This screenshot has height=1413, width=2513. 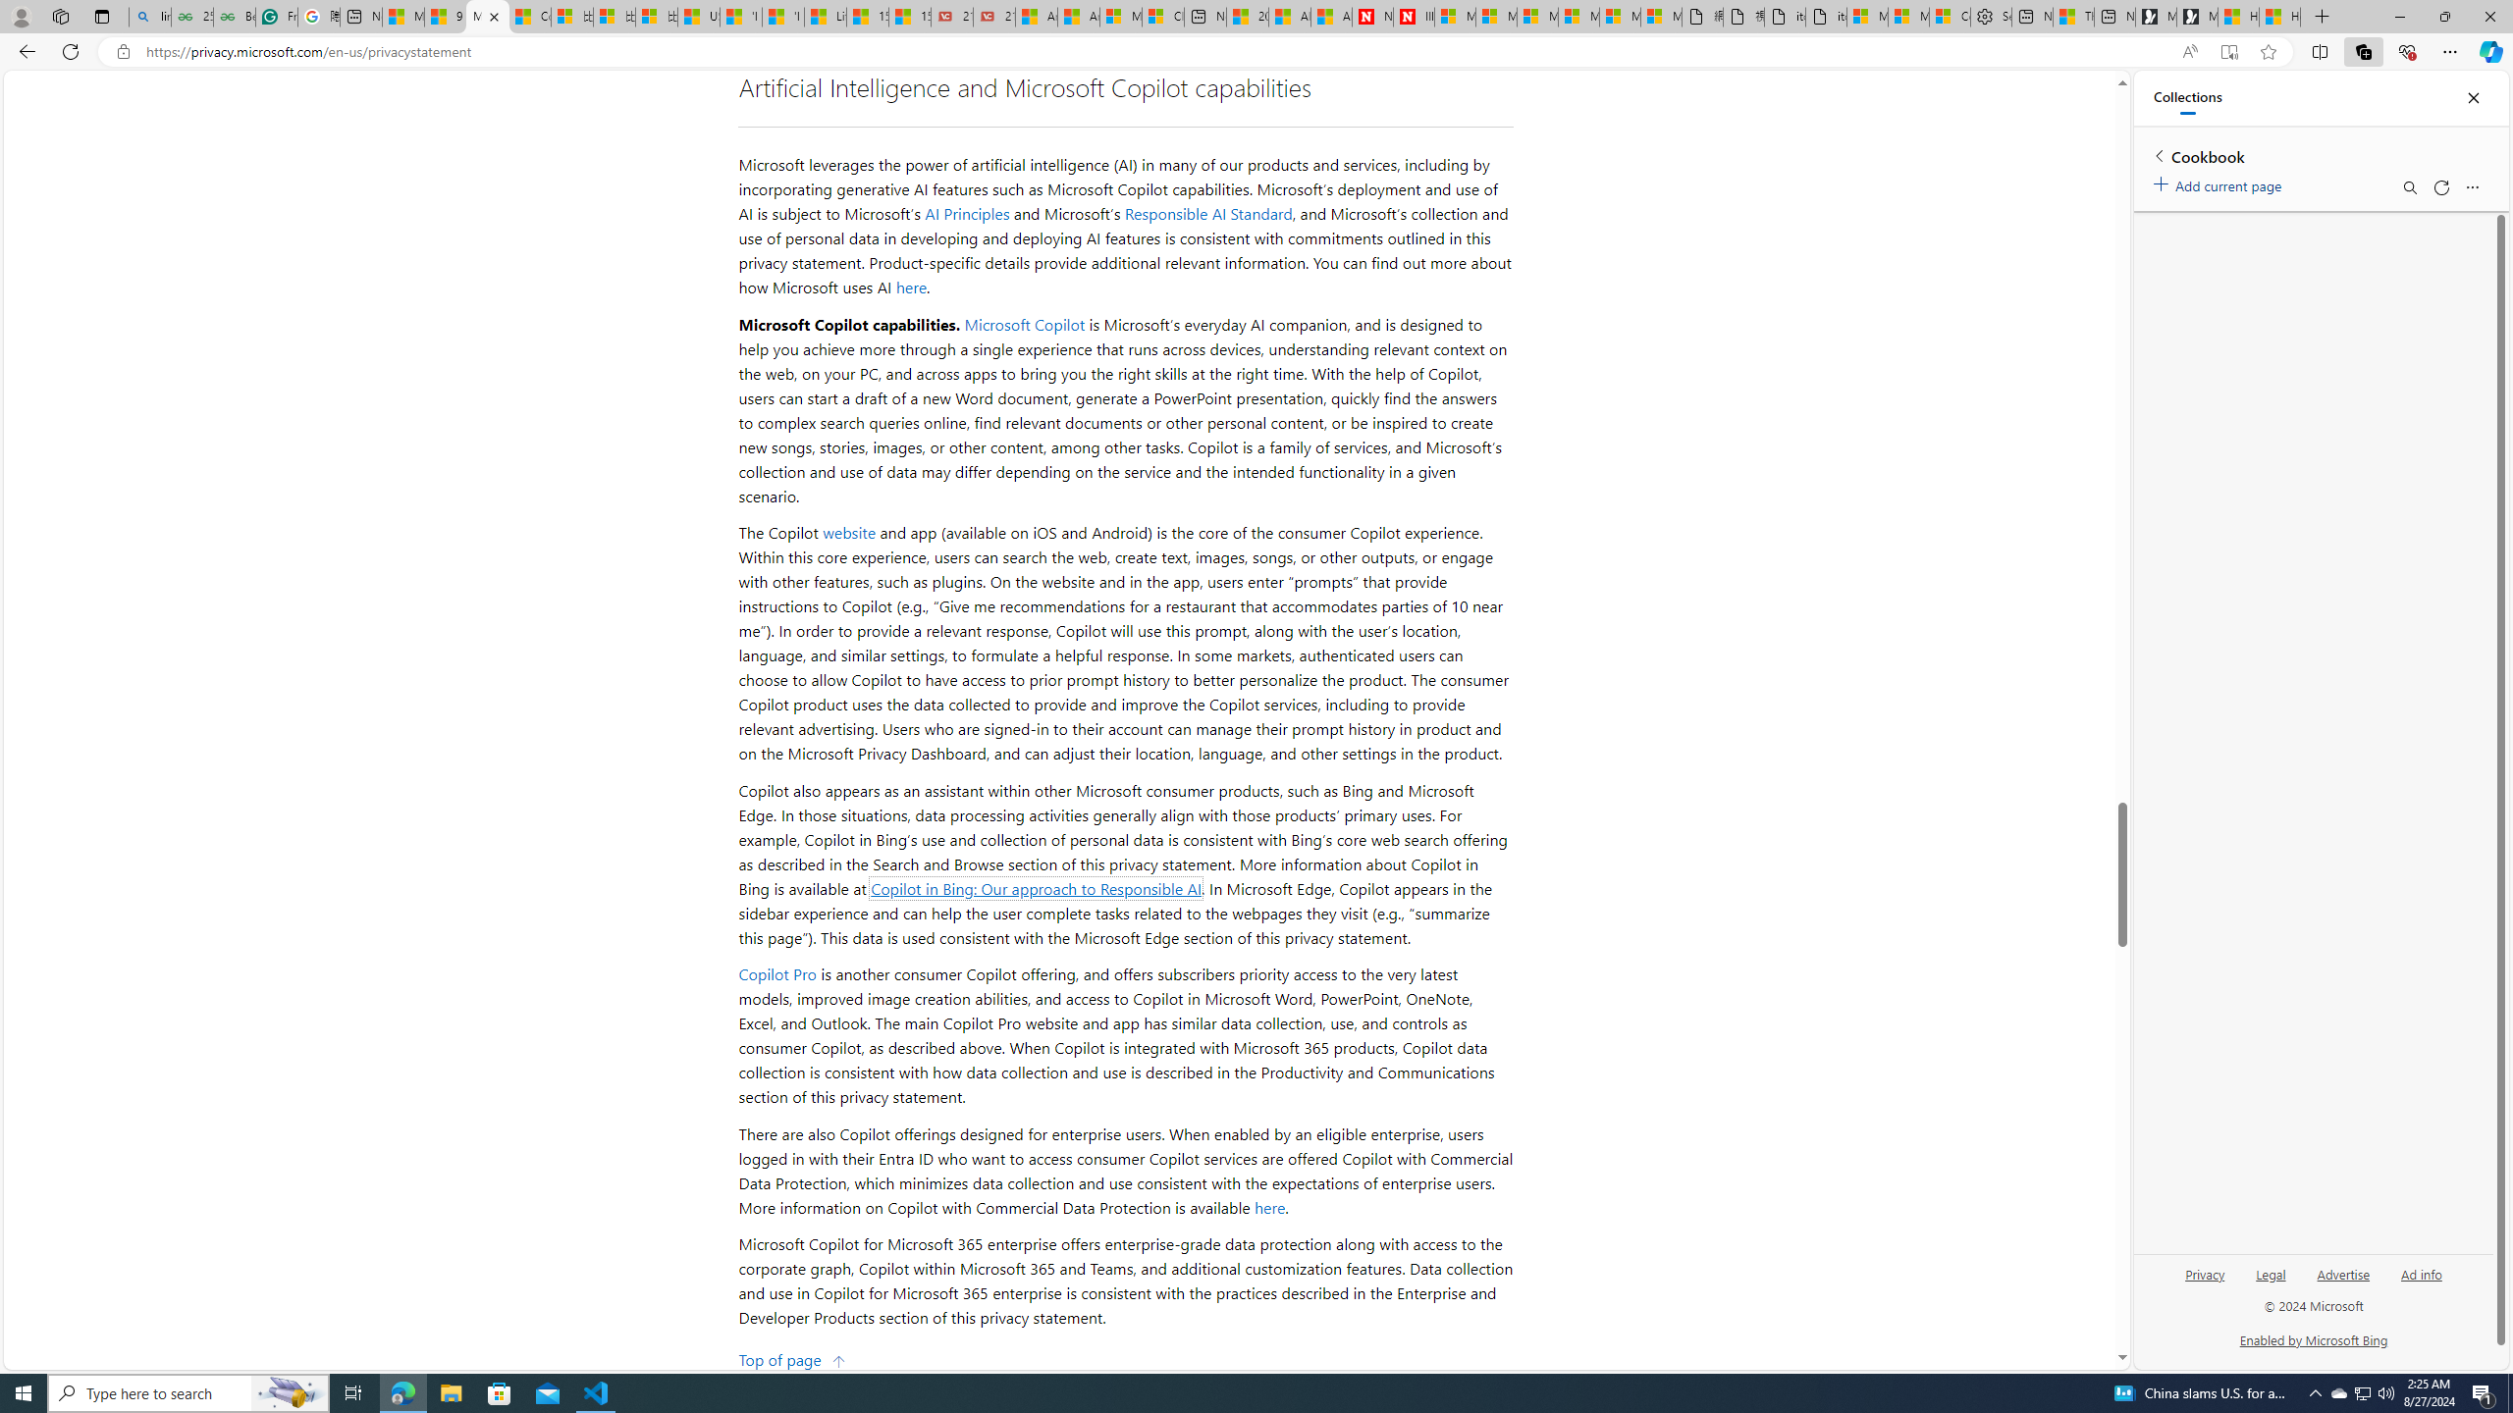 I want to click on Consumer Health Data Privacy Policy, so click(x=1950, y=17).